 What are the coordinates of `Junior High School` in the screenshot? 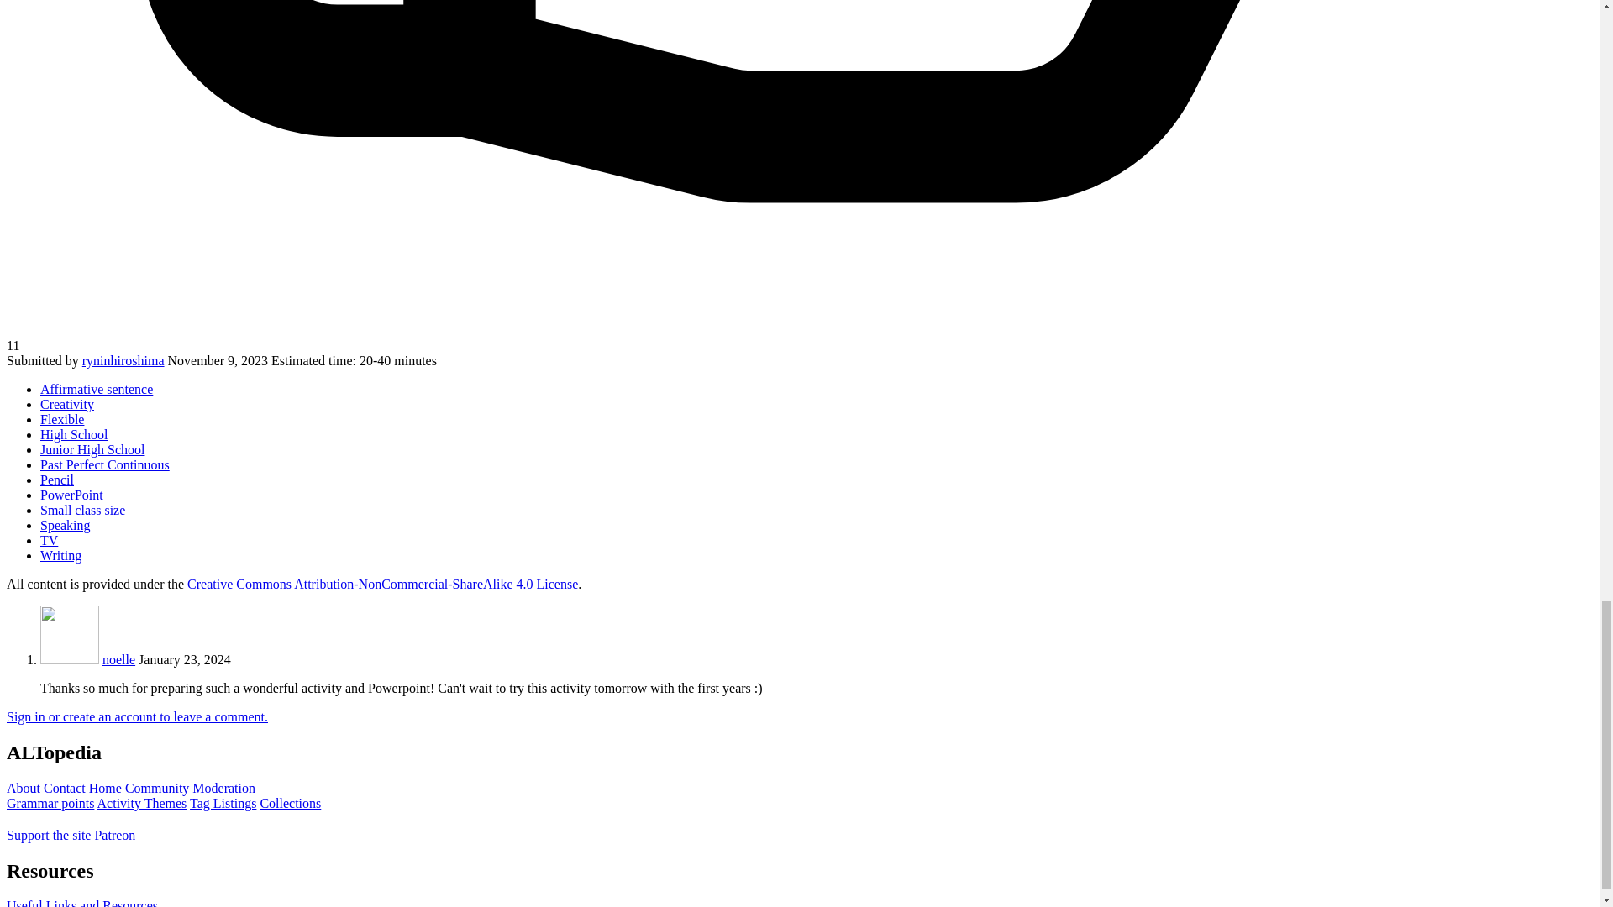 It's located at (92, 450).